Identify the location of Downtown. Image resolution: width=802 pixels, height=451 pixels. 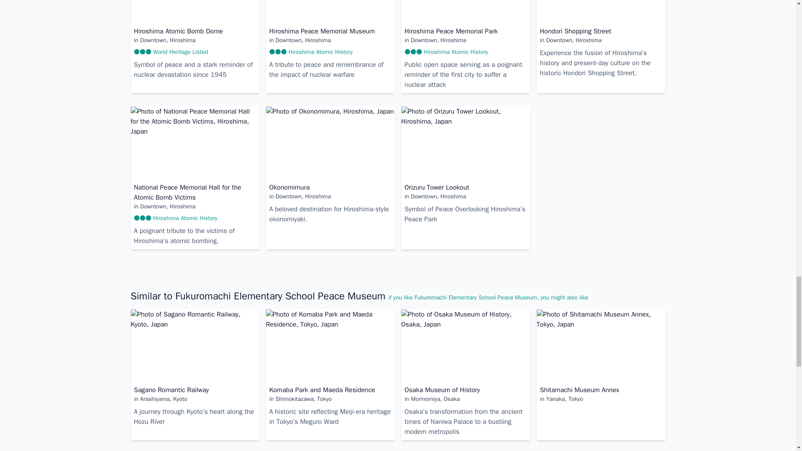
(288, 40).